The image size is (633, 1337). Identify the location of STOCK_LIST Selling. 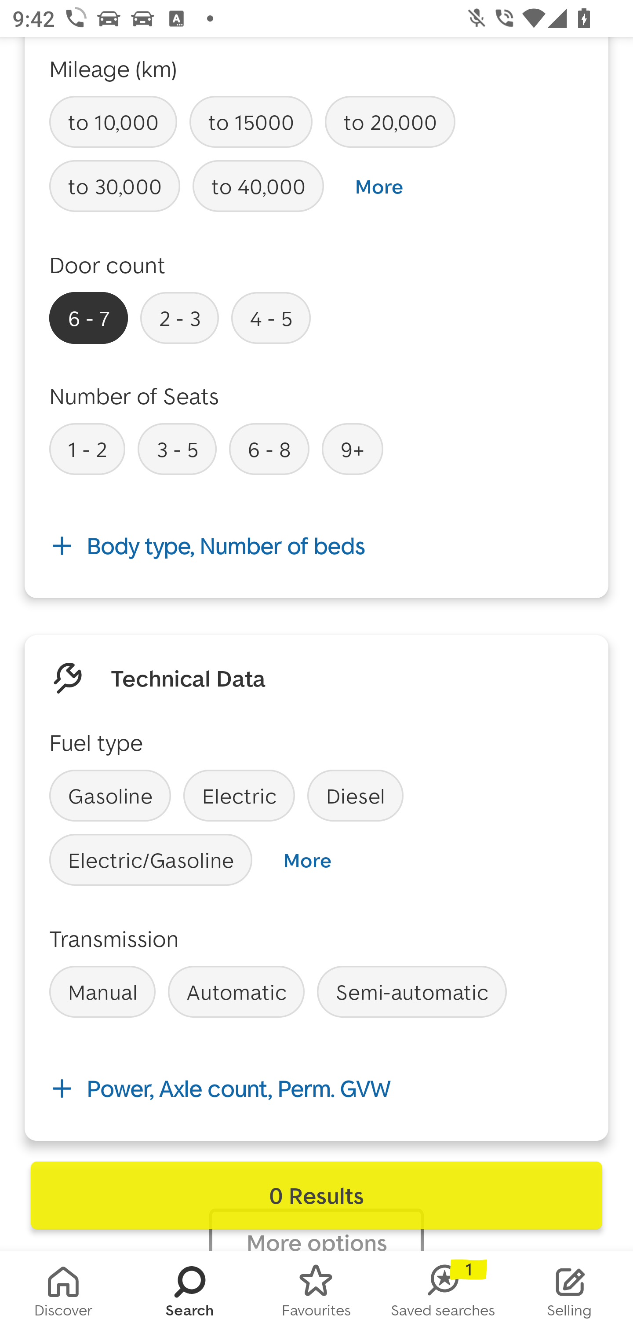
(570, 1294).